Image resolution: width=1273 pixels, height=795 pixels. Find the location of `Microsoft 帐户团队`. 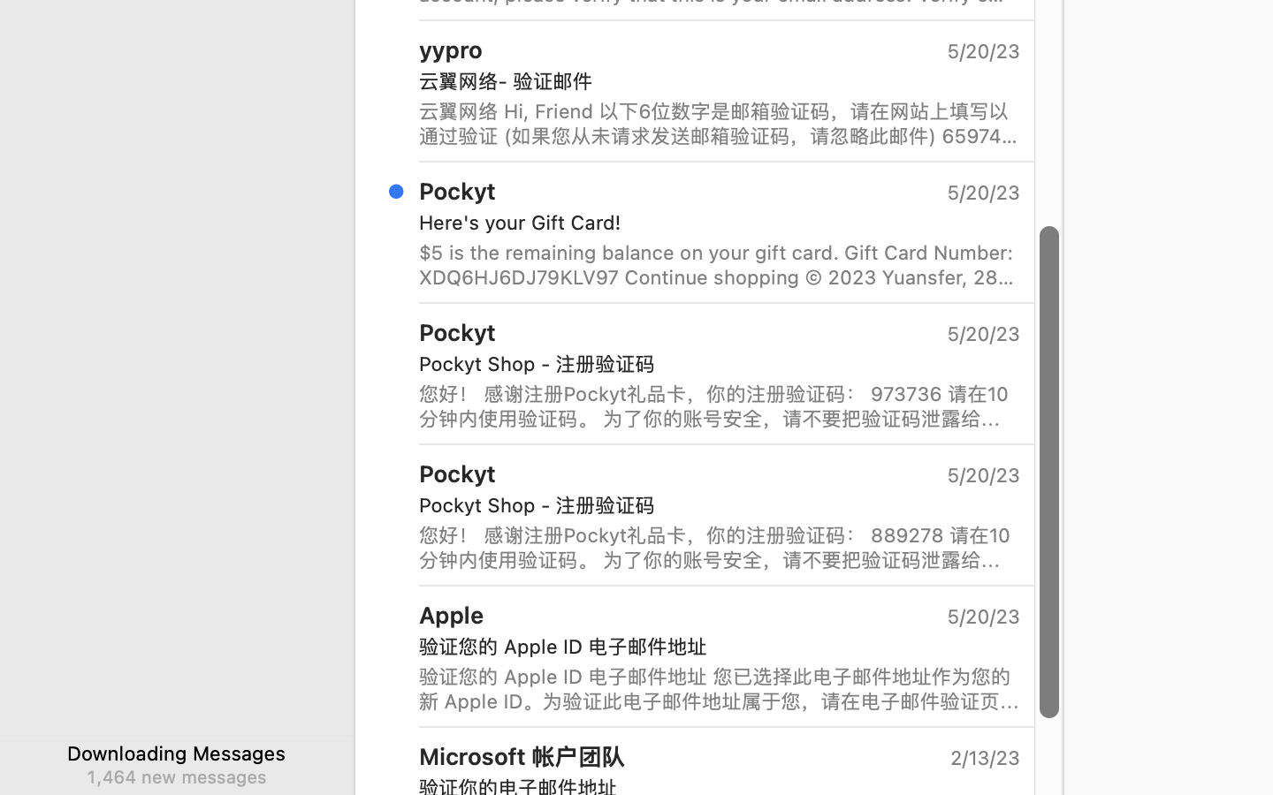

Microsoft 帐户团队 is located at coordinates (522, 756).